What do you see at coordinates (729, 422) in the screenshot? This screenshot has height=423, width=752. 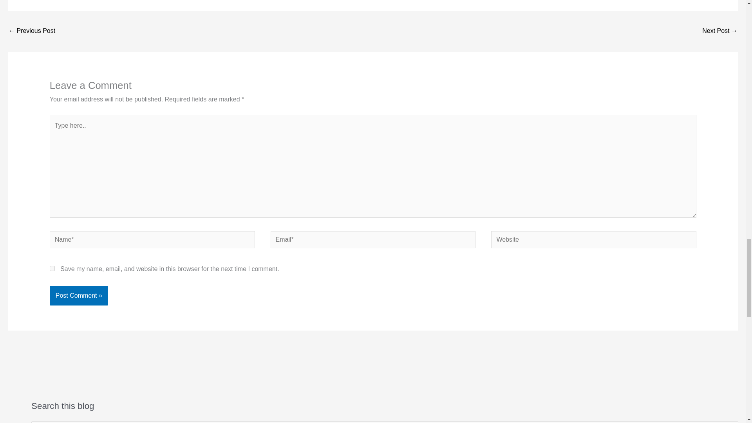 I see `Search` at bounding box center [729, 422].